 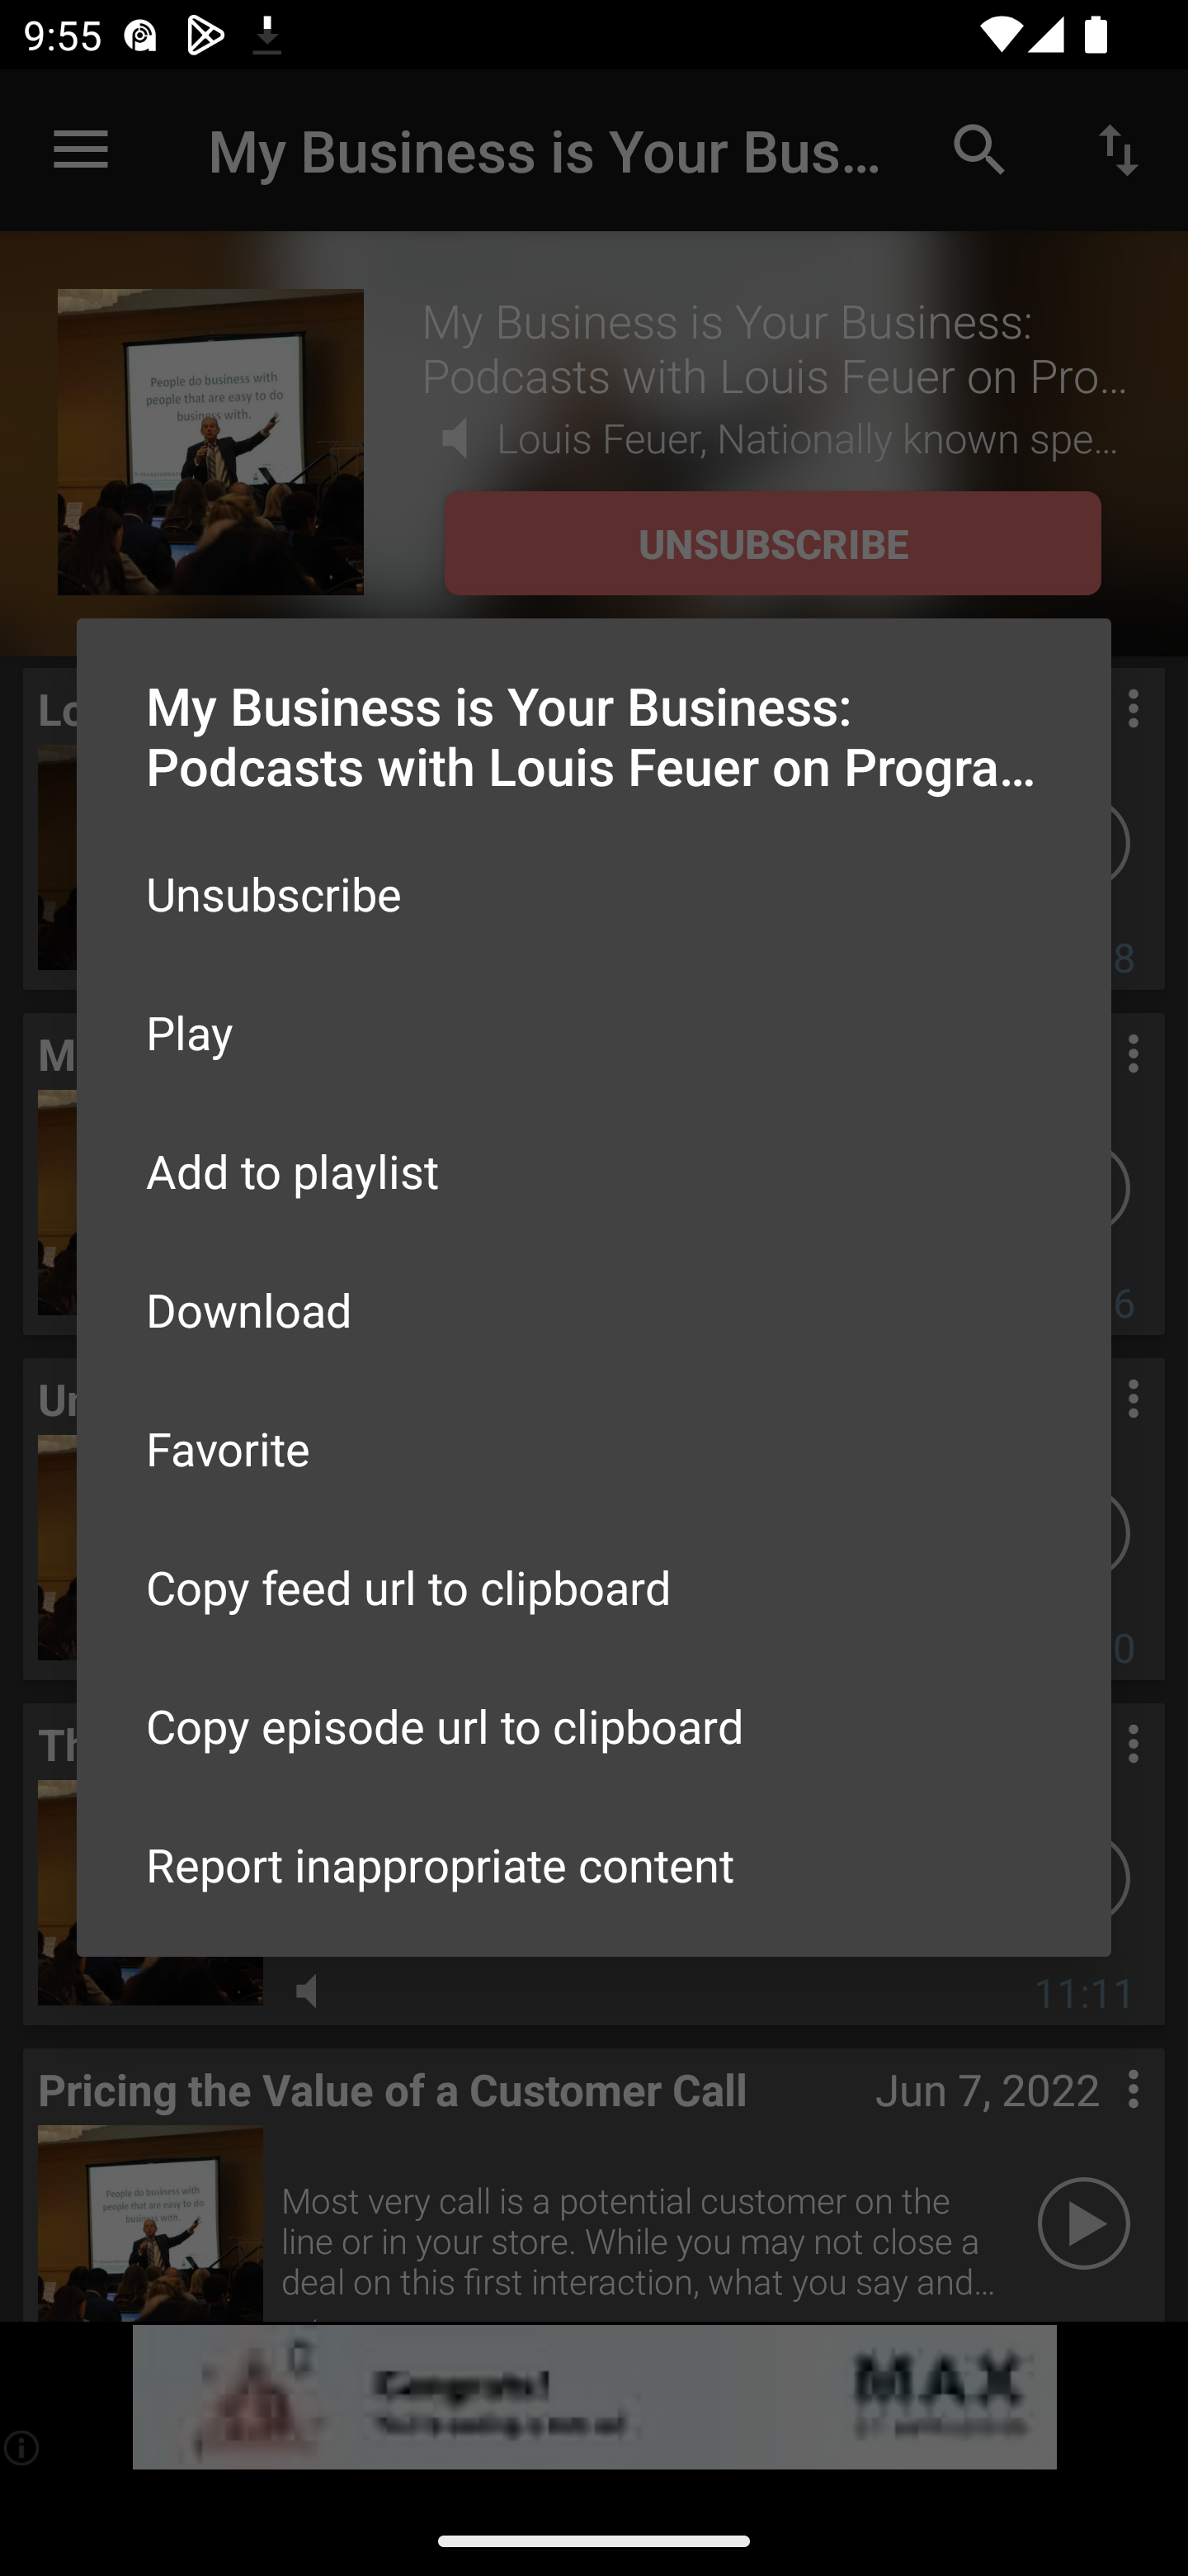 What do you see at coordinates (594, 1171) in the screenshot?
I see `Add to playlist` at bounding box center [594, 1171].